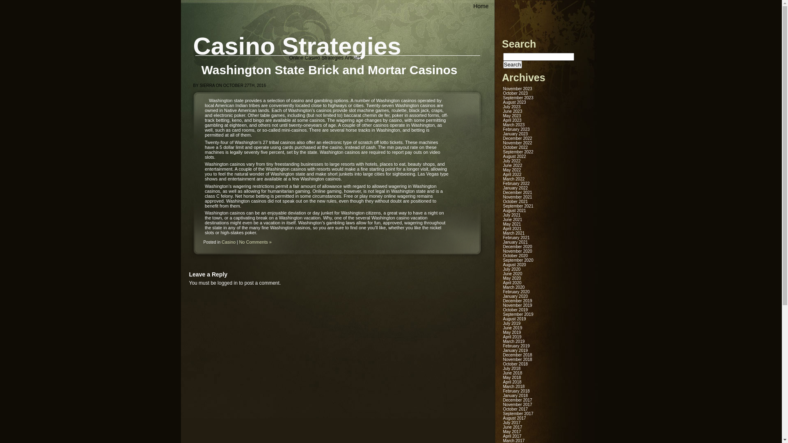 The height and width of the screenshot is (443, 788). Describe the element at coordinates (512, 337) in the screenshot. I see `April 2019` at that location.